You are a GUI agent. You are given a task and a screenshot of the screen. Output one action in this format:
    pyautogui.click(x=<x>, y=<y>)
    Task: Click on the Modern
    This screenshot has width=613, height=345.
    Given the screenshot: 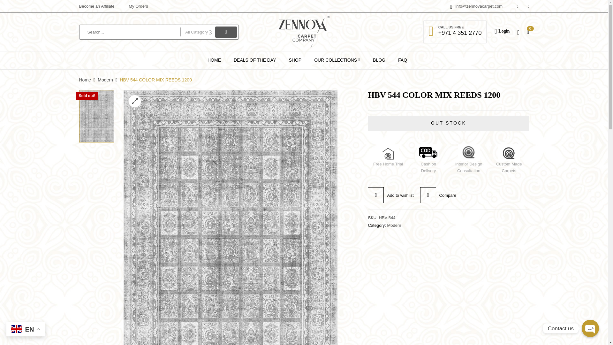 What is the action you would take?
    pyautogui.click(x=394, y=225)
    